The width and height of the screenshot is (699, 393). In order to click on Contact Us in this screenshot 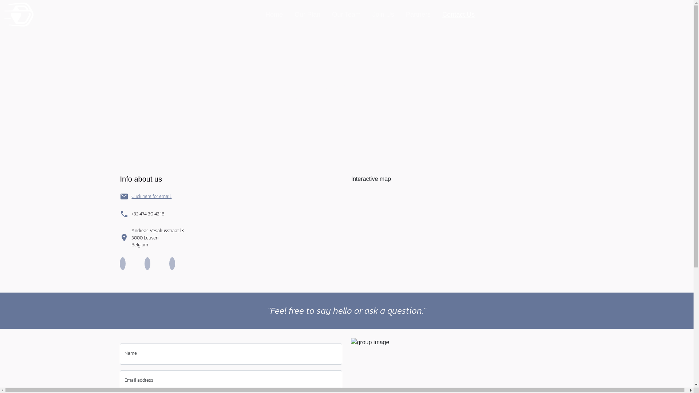, I will do `click(459, 15)`.